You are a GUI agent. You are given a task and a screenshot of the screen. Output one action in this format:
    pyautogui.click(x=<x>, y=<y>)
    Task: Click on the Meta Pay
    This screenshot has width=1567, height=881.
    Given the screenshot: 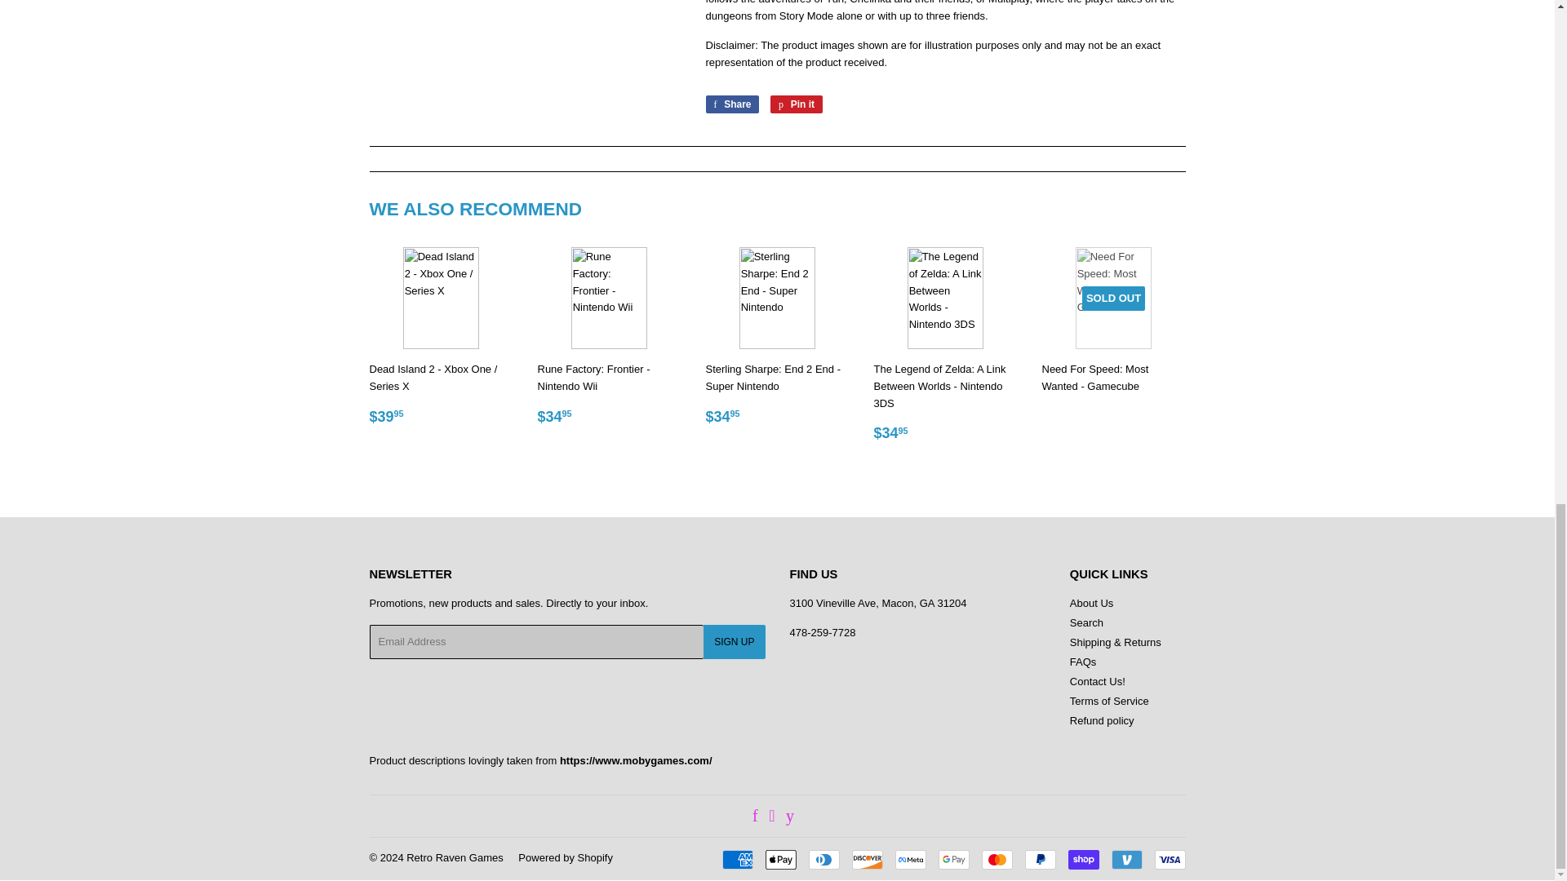 What is the action you would take?
    pyautogui.click(x=910, y=860)
    